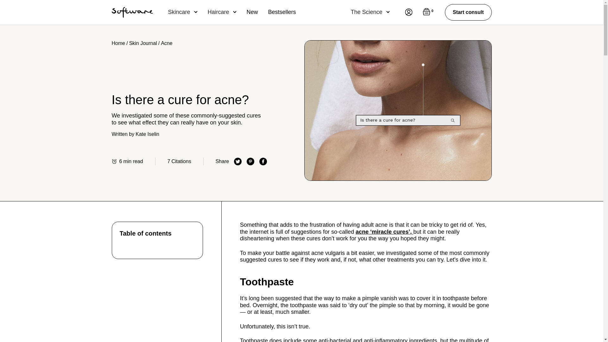  What do you see at coordinates (282, 12) in the screenshot?
I see `Bestsellers` at bounding box center [282, 12].